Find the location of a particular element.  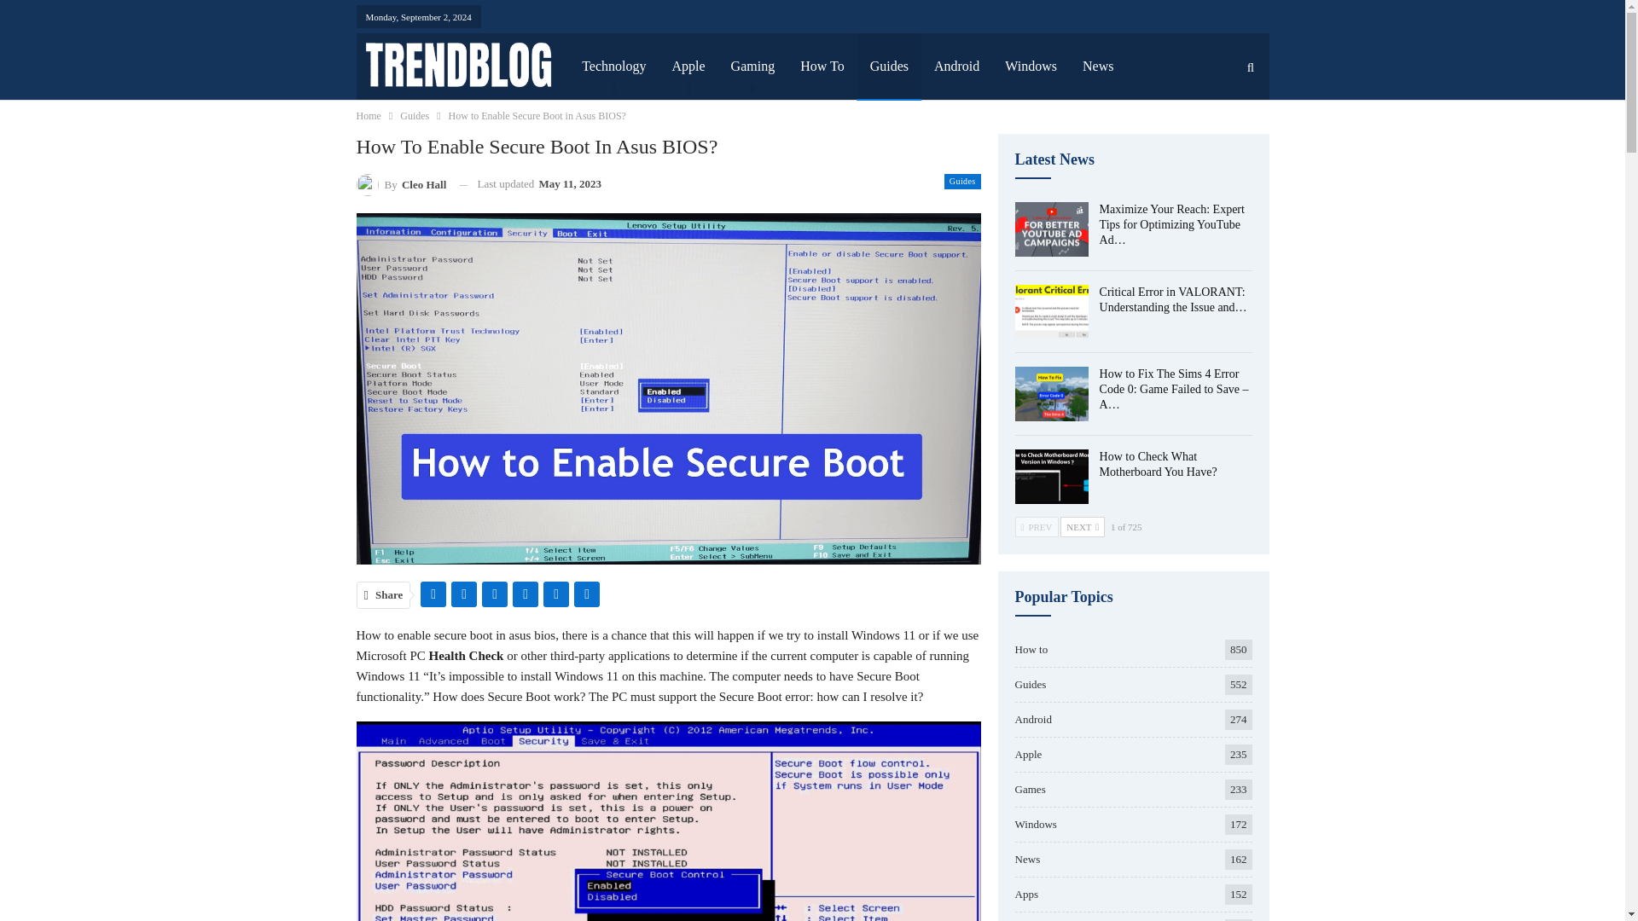

Home is located at coordinates (369, 116).